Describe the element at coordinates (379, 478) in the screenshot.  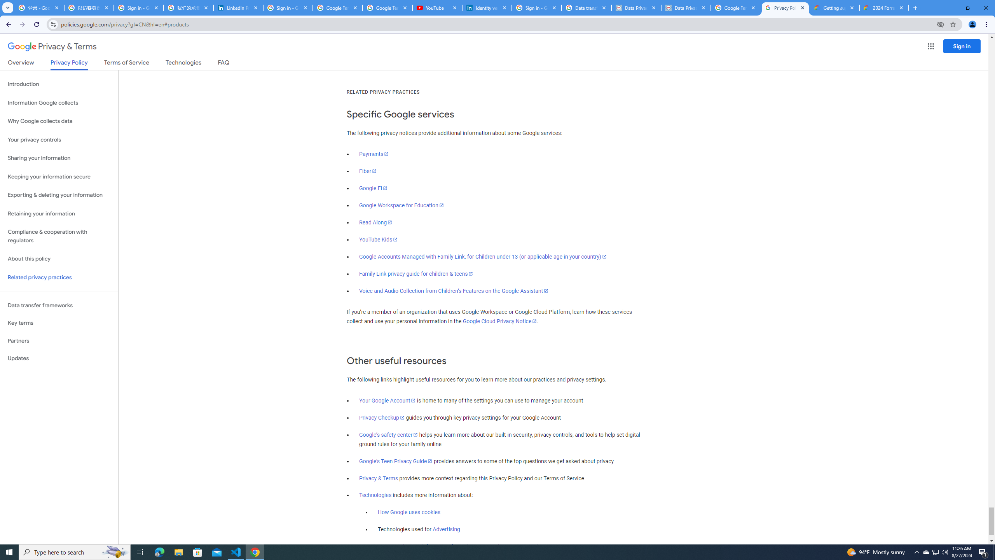
I see `Privacy & Terms` at that location.